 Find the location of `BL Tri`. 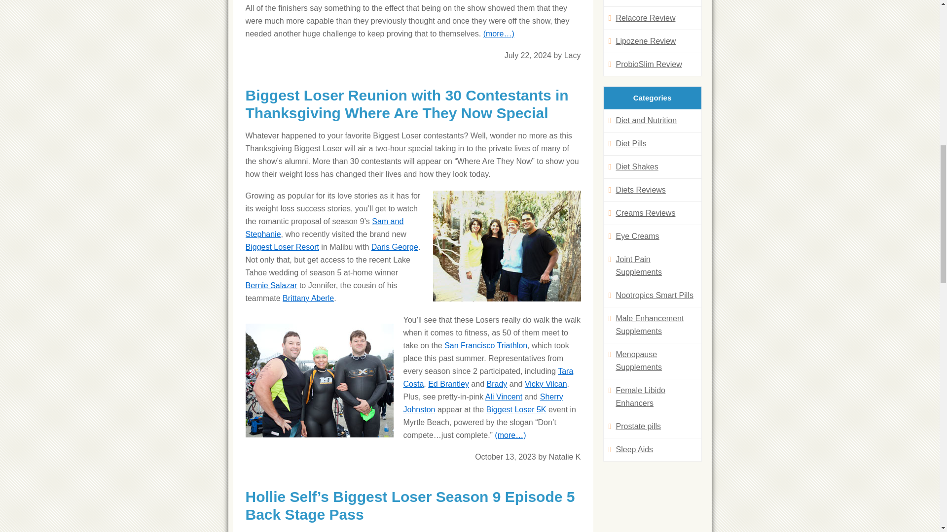

BL Tri is located at coordinates (320, 380).